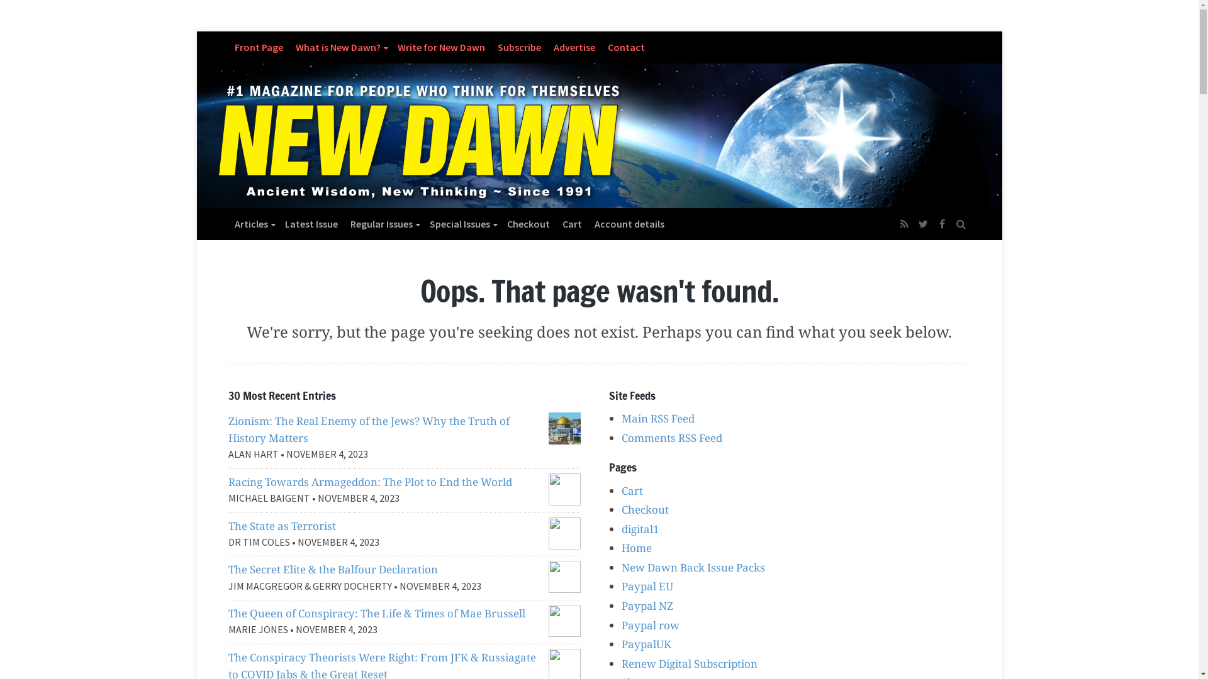  I want to click on Display Search Form, so click(961, 218).